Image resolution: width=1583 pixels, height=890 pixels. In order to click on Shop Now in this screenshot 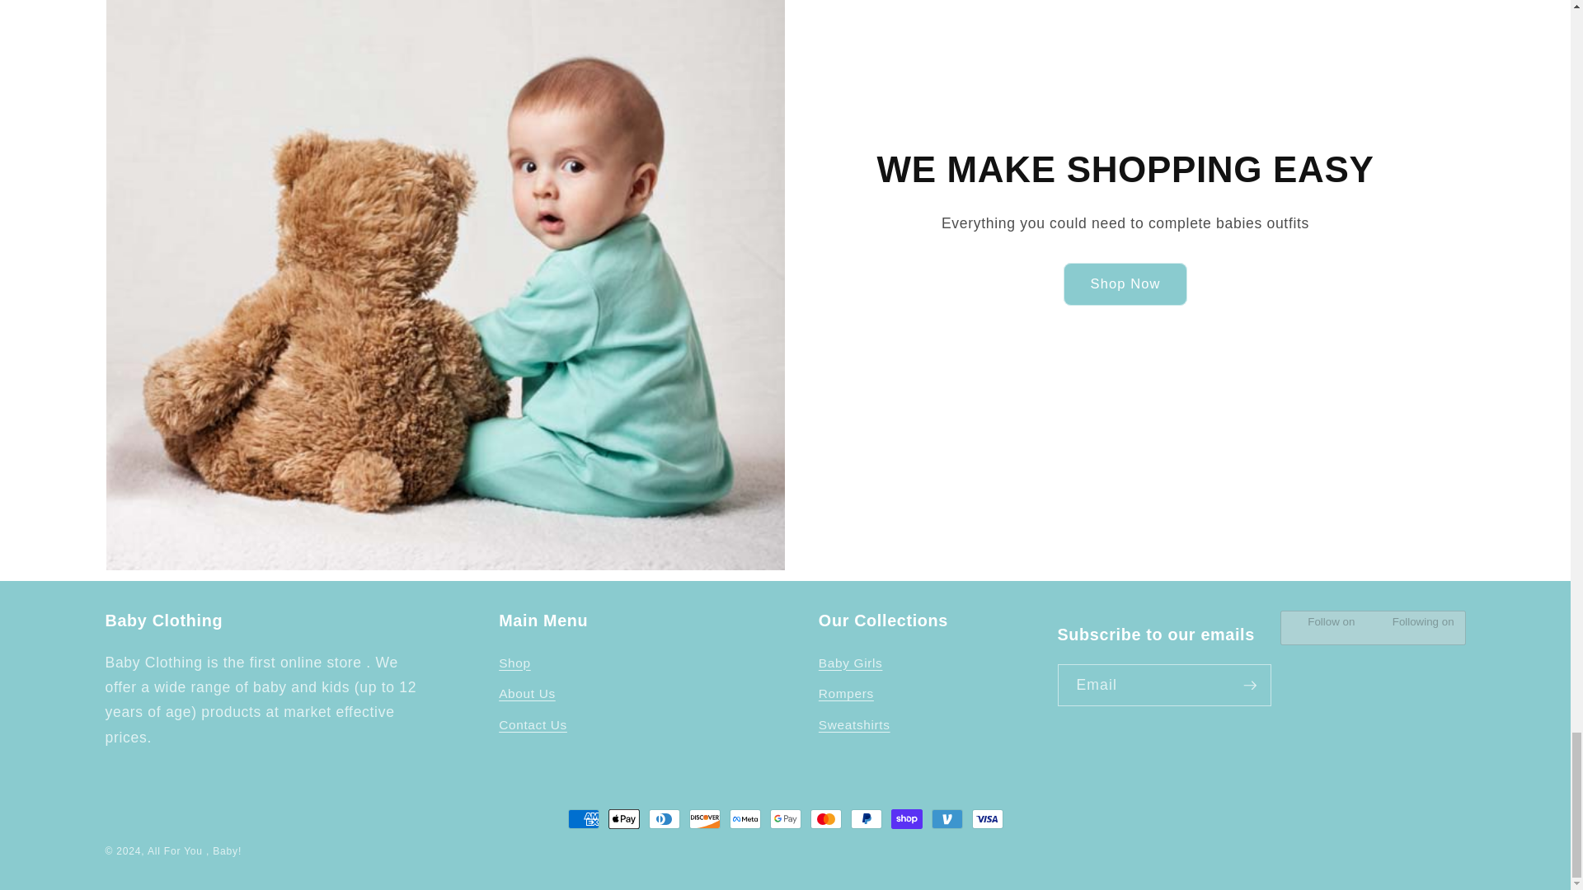, I will do `click(1126, 283)`.